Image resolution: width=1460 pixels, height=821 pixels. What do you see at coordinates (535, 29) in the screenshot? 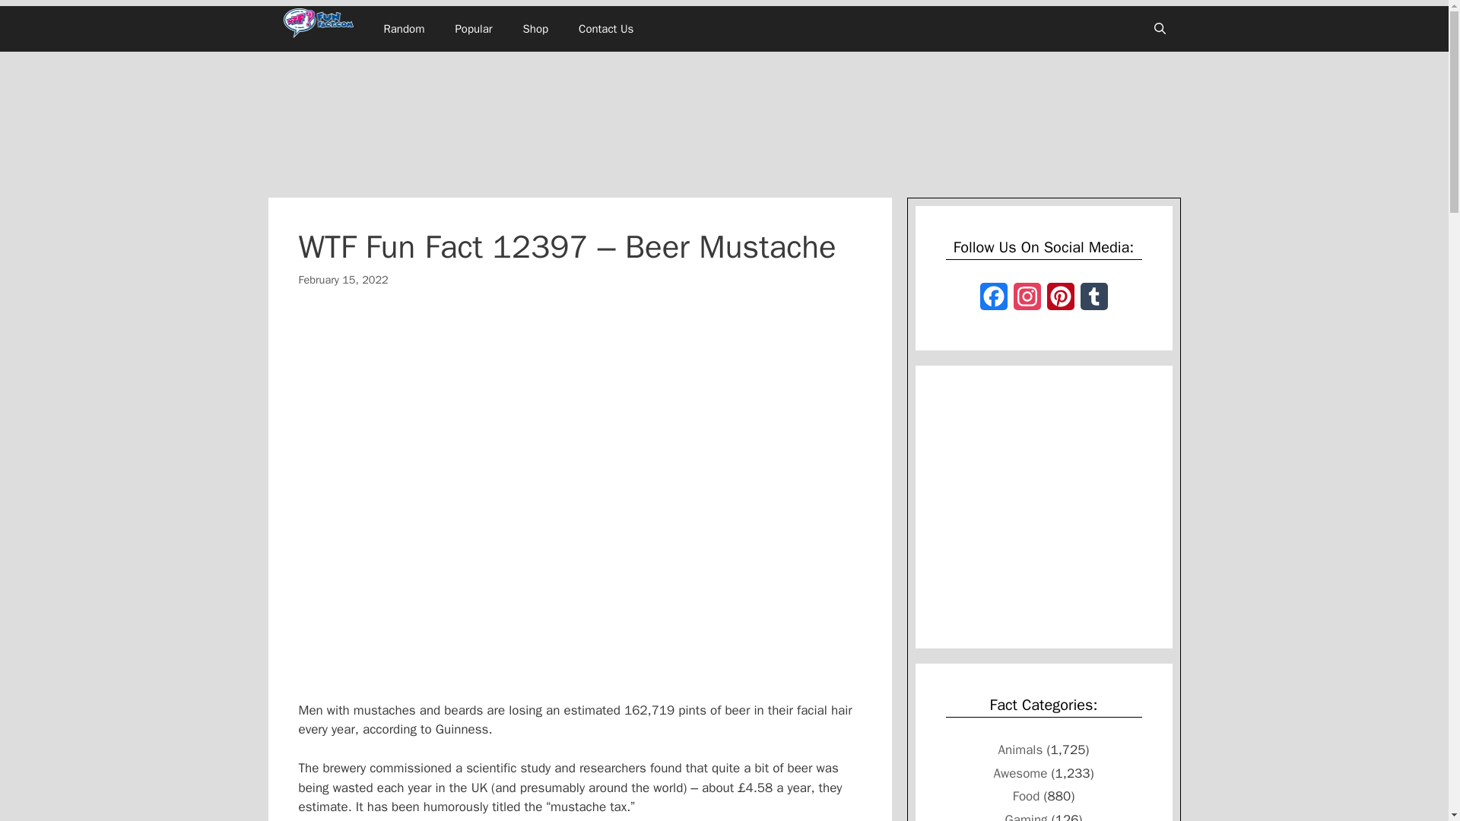
I see `Shop` at bounding box center [535, 29].